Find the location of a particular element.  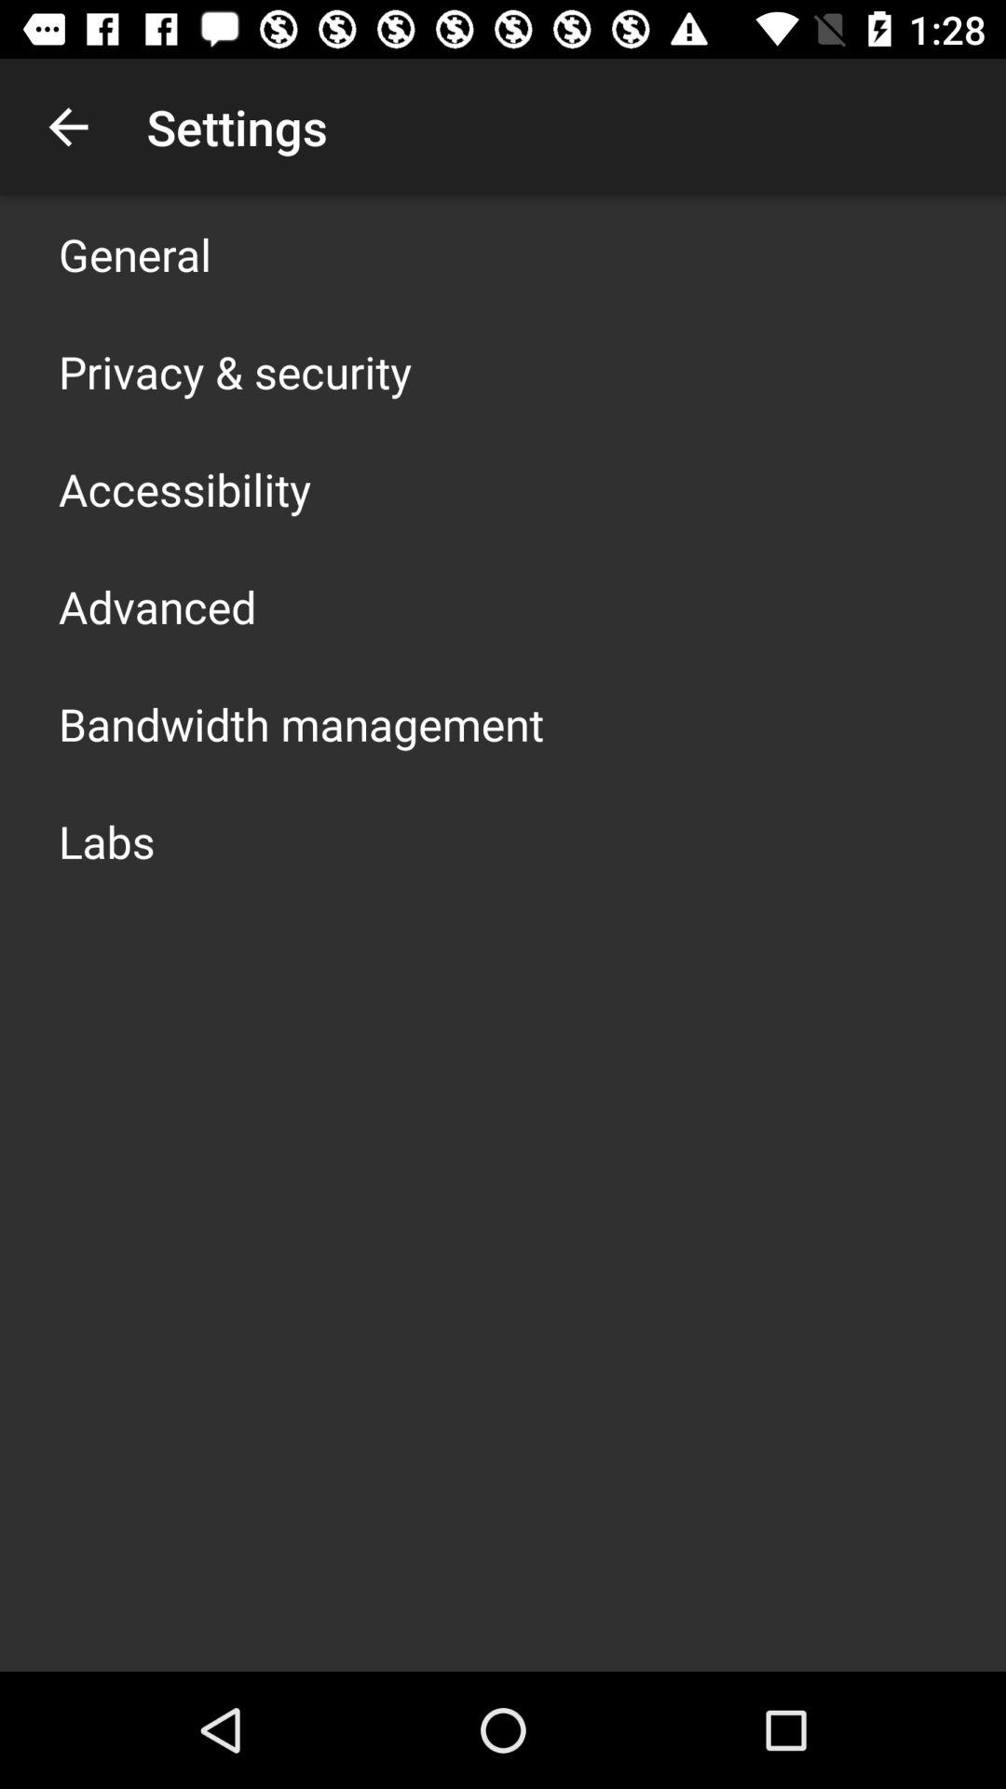

select icon below the general item is located at coordinates (235, 371).